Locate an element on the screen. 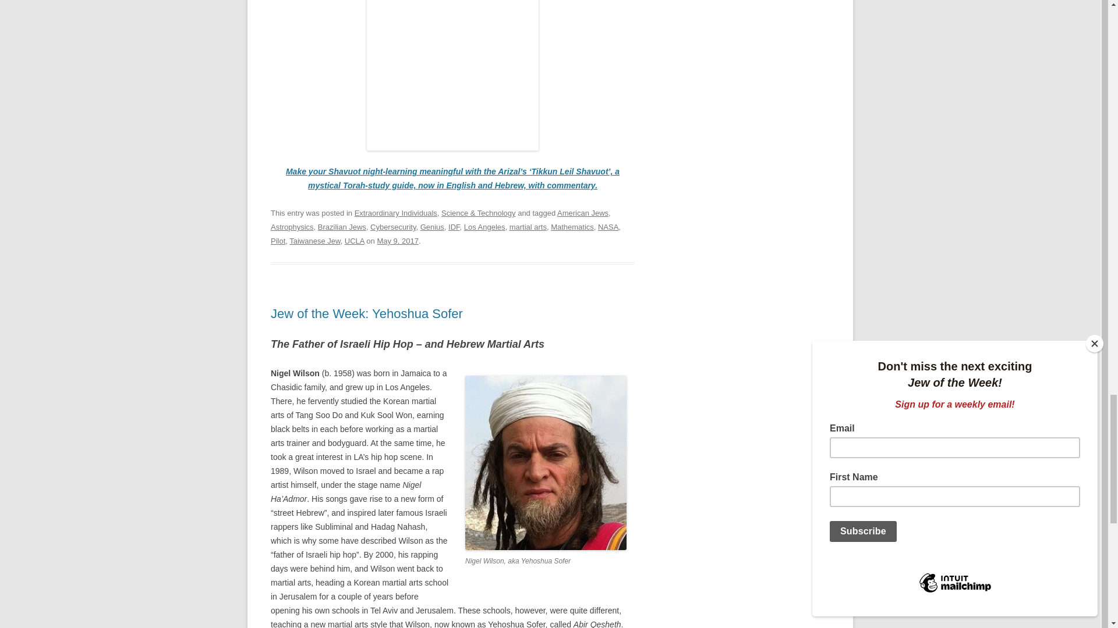 This screenshot has width=1118, height=628. American Jews is located at coordinates (582, 213).